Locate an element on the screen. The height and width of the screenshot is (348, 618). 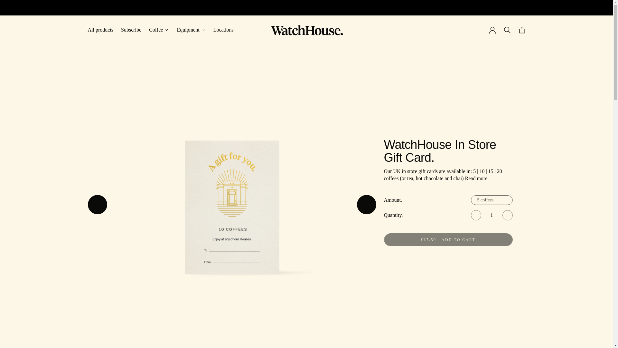
Skip to content is located at coordinates (91, 30).